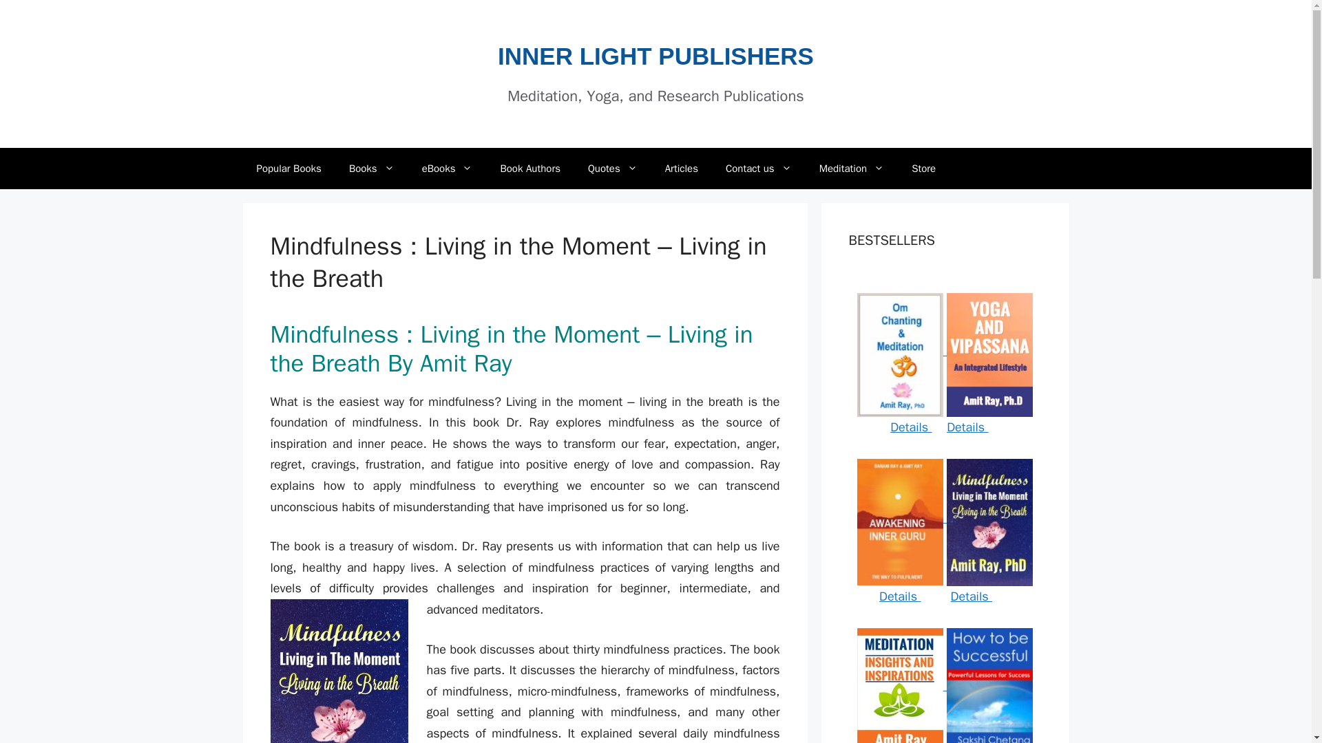 The image size is (1322, 743). What do you see at coordinates (288, 168) in the screenshot?
I see `Popular Books` at bounding box center [288, 168].